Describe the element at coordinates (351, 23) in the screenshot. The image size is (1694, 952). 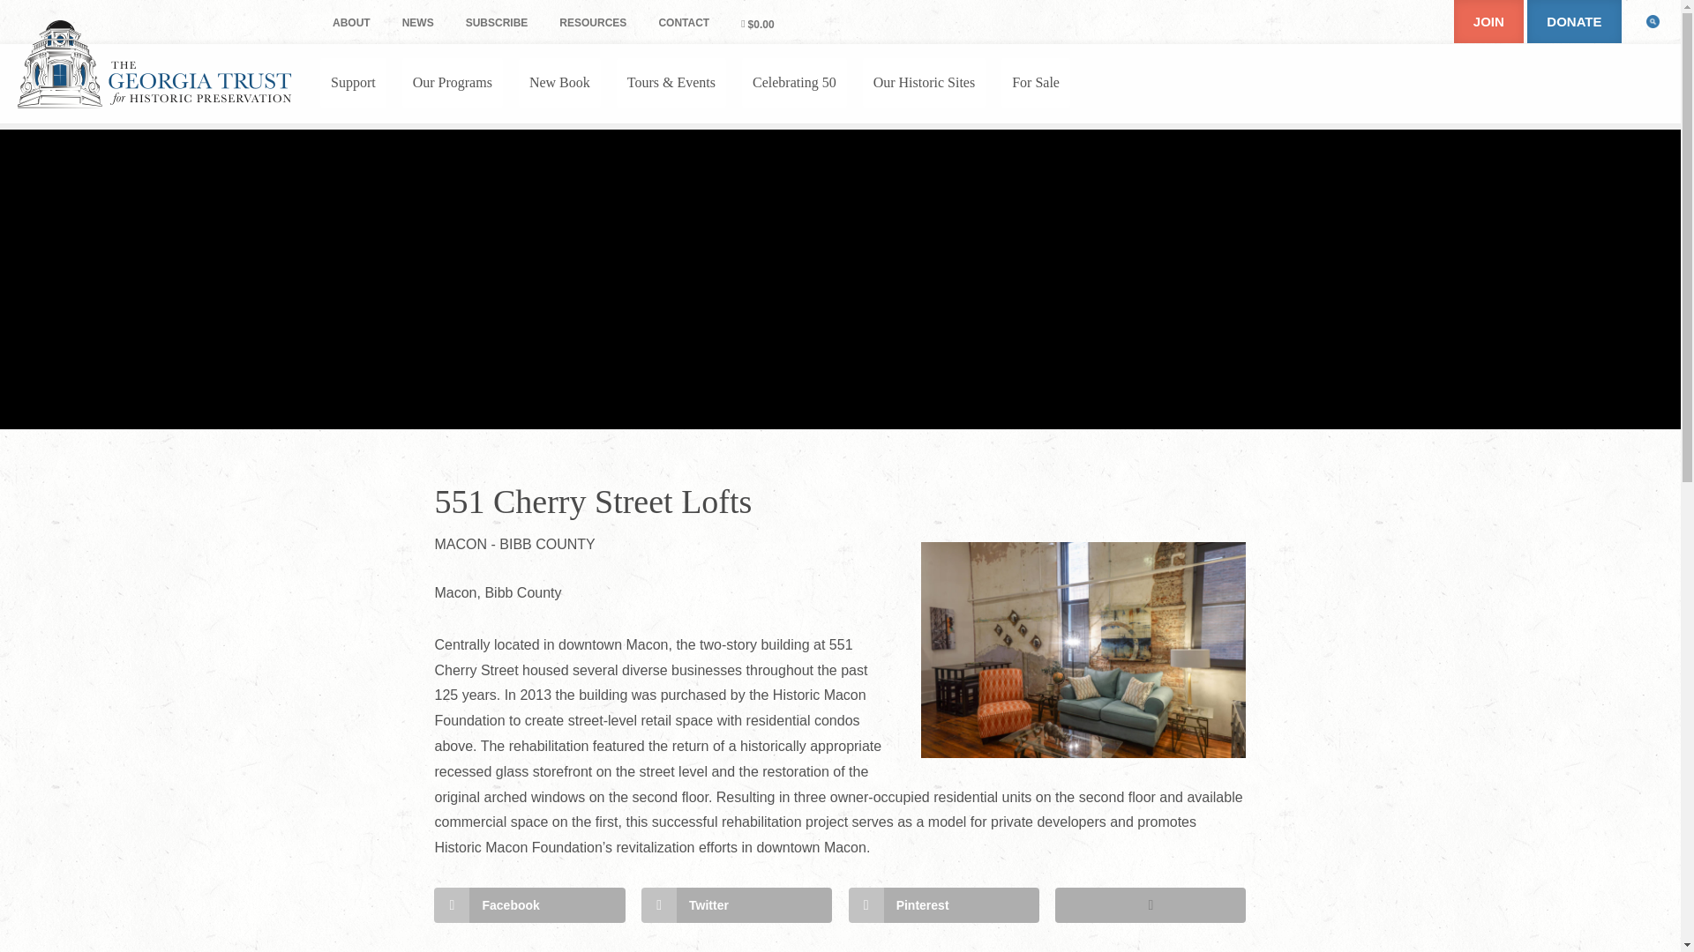
I see `ABOUT` at that location.